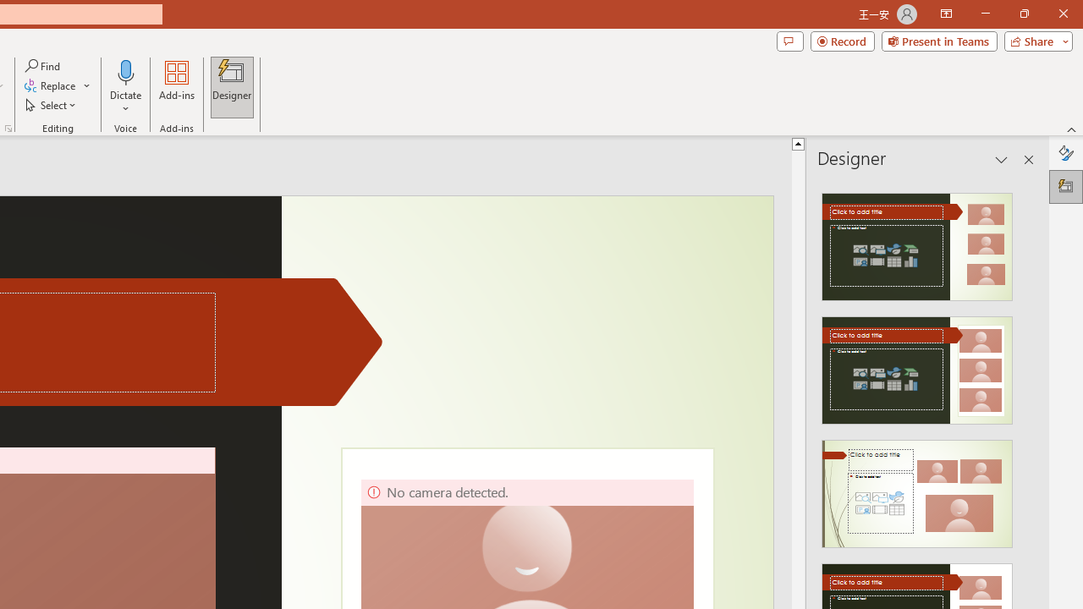 This screenshot has height=609, width=1083. I want to click on Share, so click(1035, 41).